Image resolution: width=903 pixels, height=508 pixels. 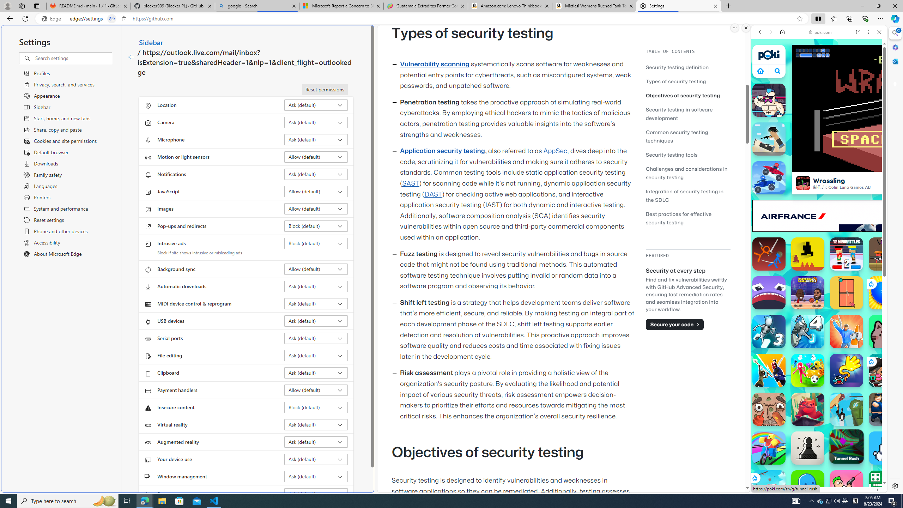 I want to click on Show More Shooting Games, so click(x=862, y=184).